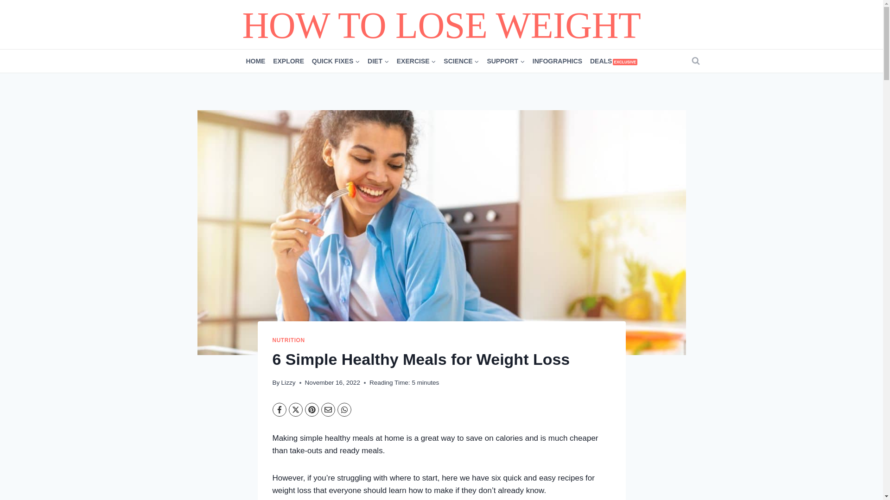 Image resolution: width=890 pixels, height=500 pixels. What do you see at coordinates (441, 24) in the screenshot?
I see `HOW TO LOSE WEIGHT` at bounding box center [441, 24].